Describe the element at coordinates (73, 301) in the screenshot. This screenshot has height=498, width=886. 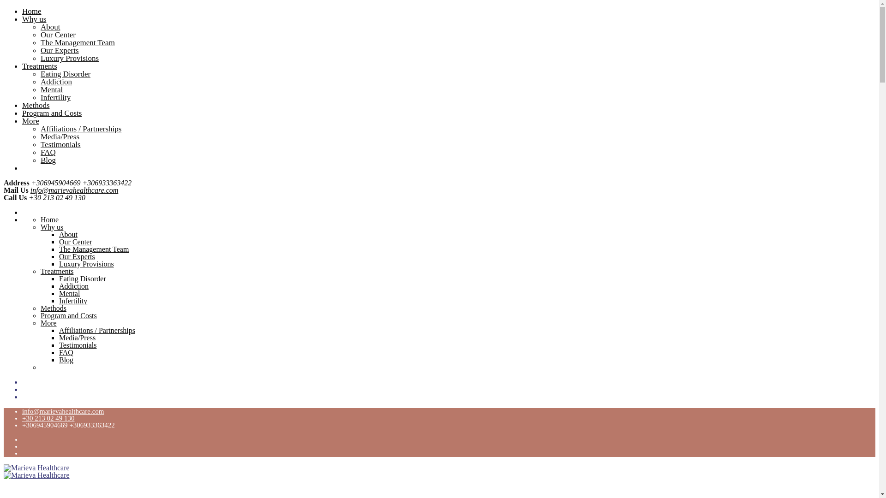
I see `Infertility` at that location.